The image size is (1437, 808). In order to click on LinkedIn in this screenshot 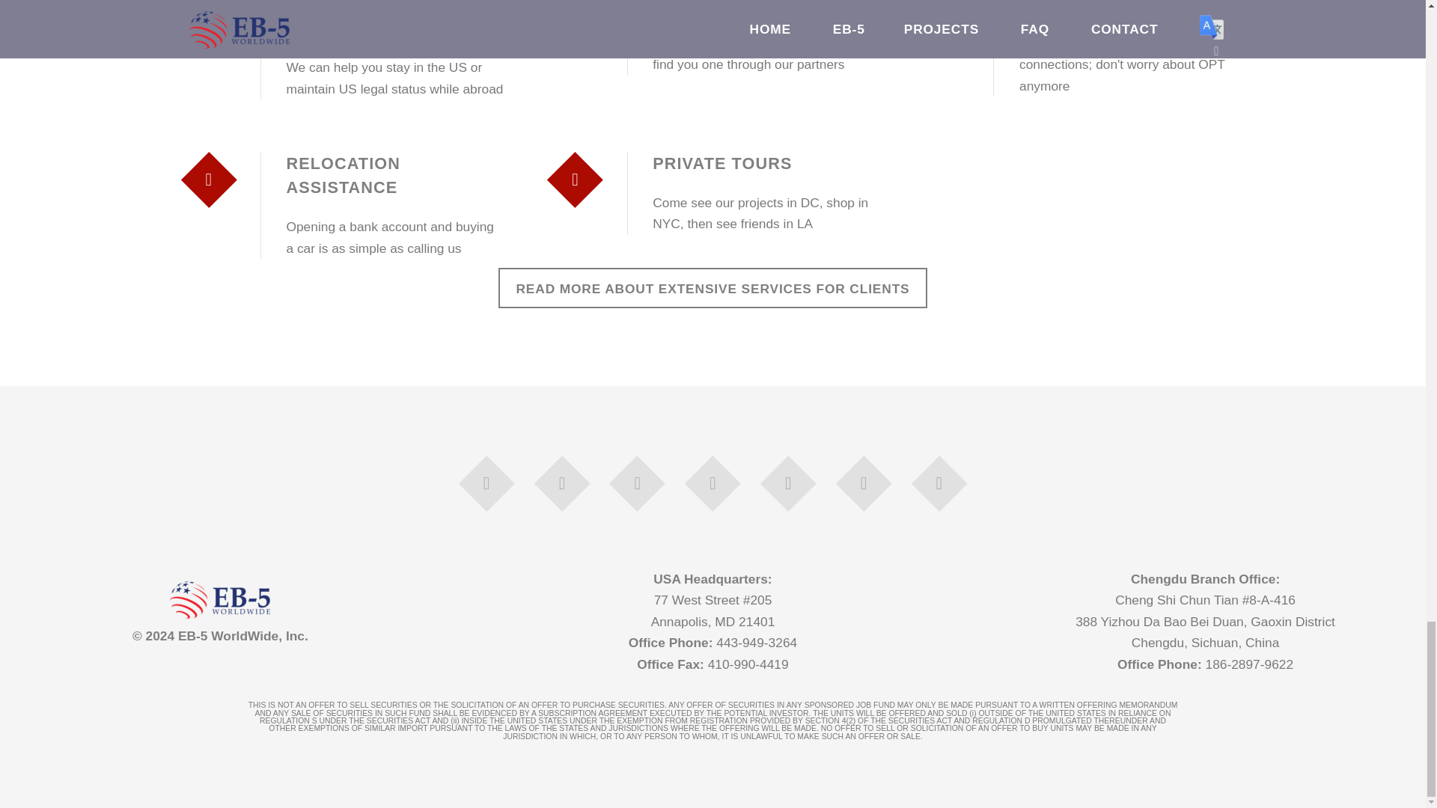, I will do `click(562, 483)`.